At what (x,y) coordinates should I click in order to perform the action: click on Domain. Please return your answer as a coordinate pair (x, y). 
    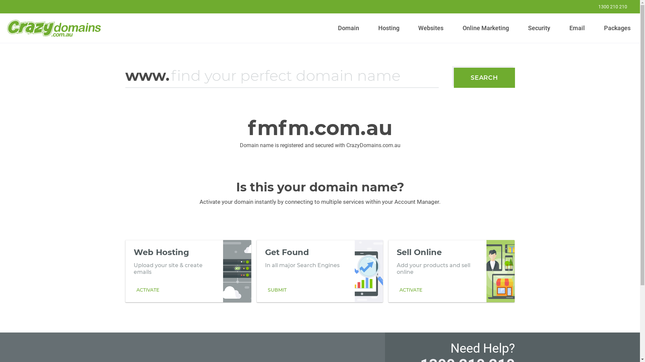
    Looking at the image, I should click on (349, 28).